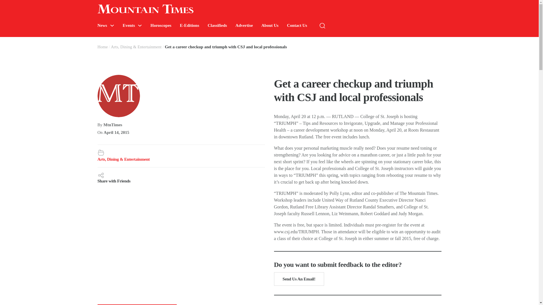 This screenshot has width=543, height=305. What do you see at coordinates (244, 25) in the screenshot?
I see `Advertise` at bounding box center [244, 25].